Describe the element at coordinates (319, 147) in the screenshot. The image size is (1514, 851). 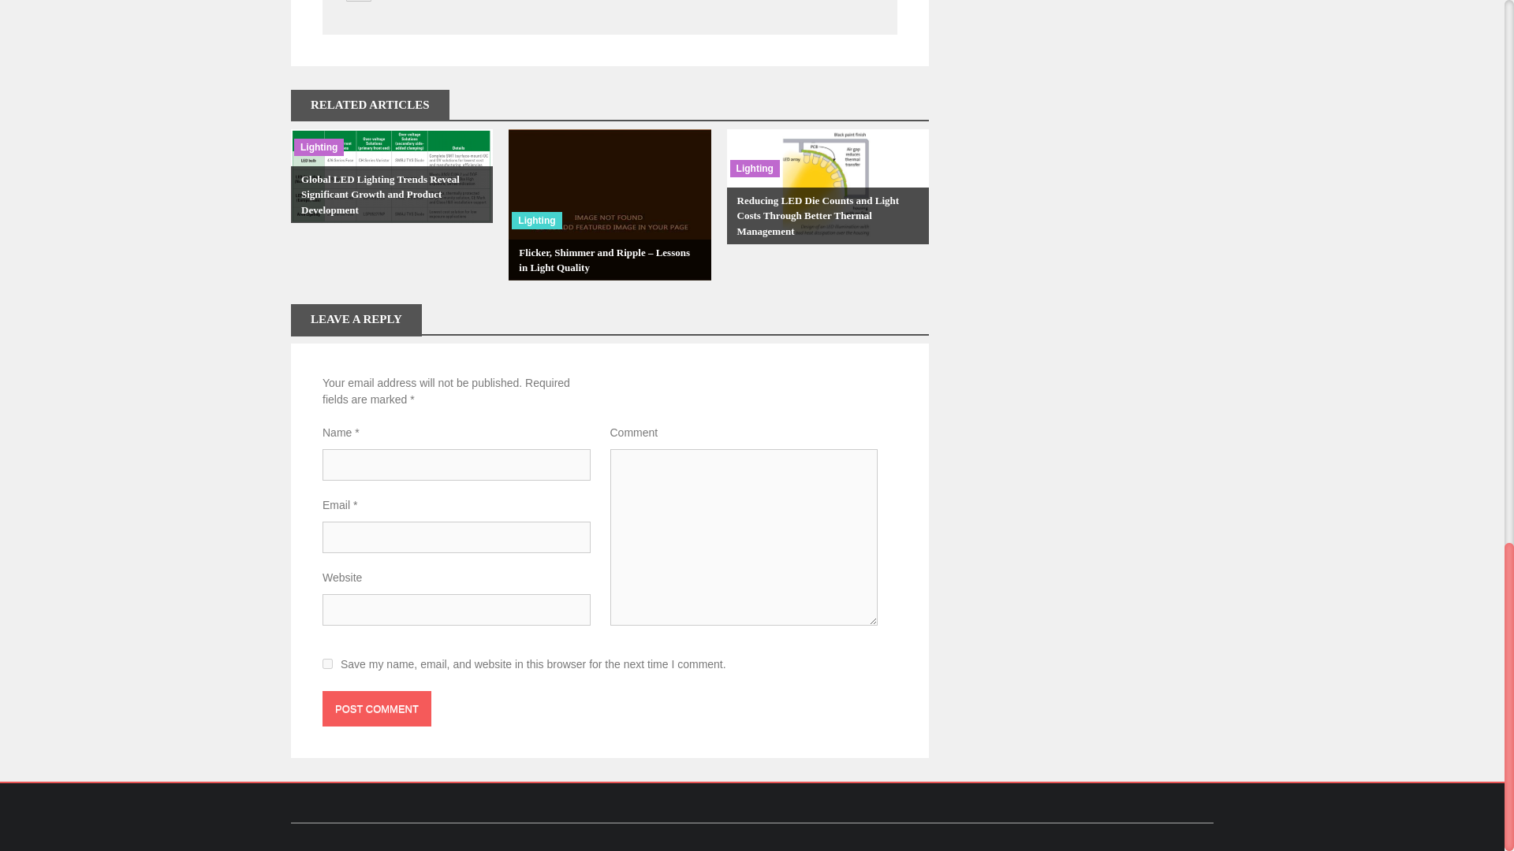
I see `Lighting` at that location.